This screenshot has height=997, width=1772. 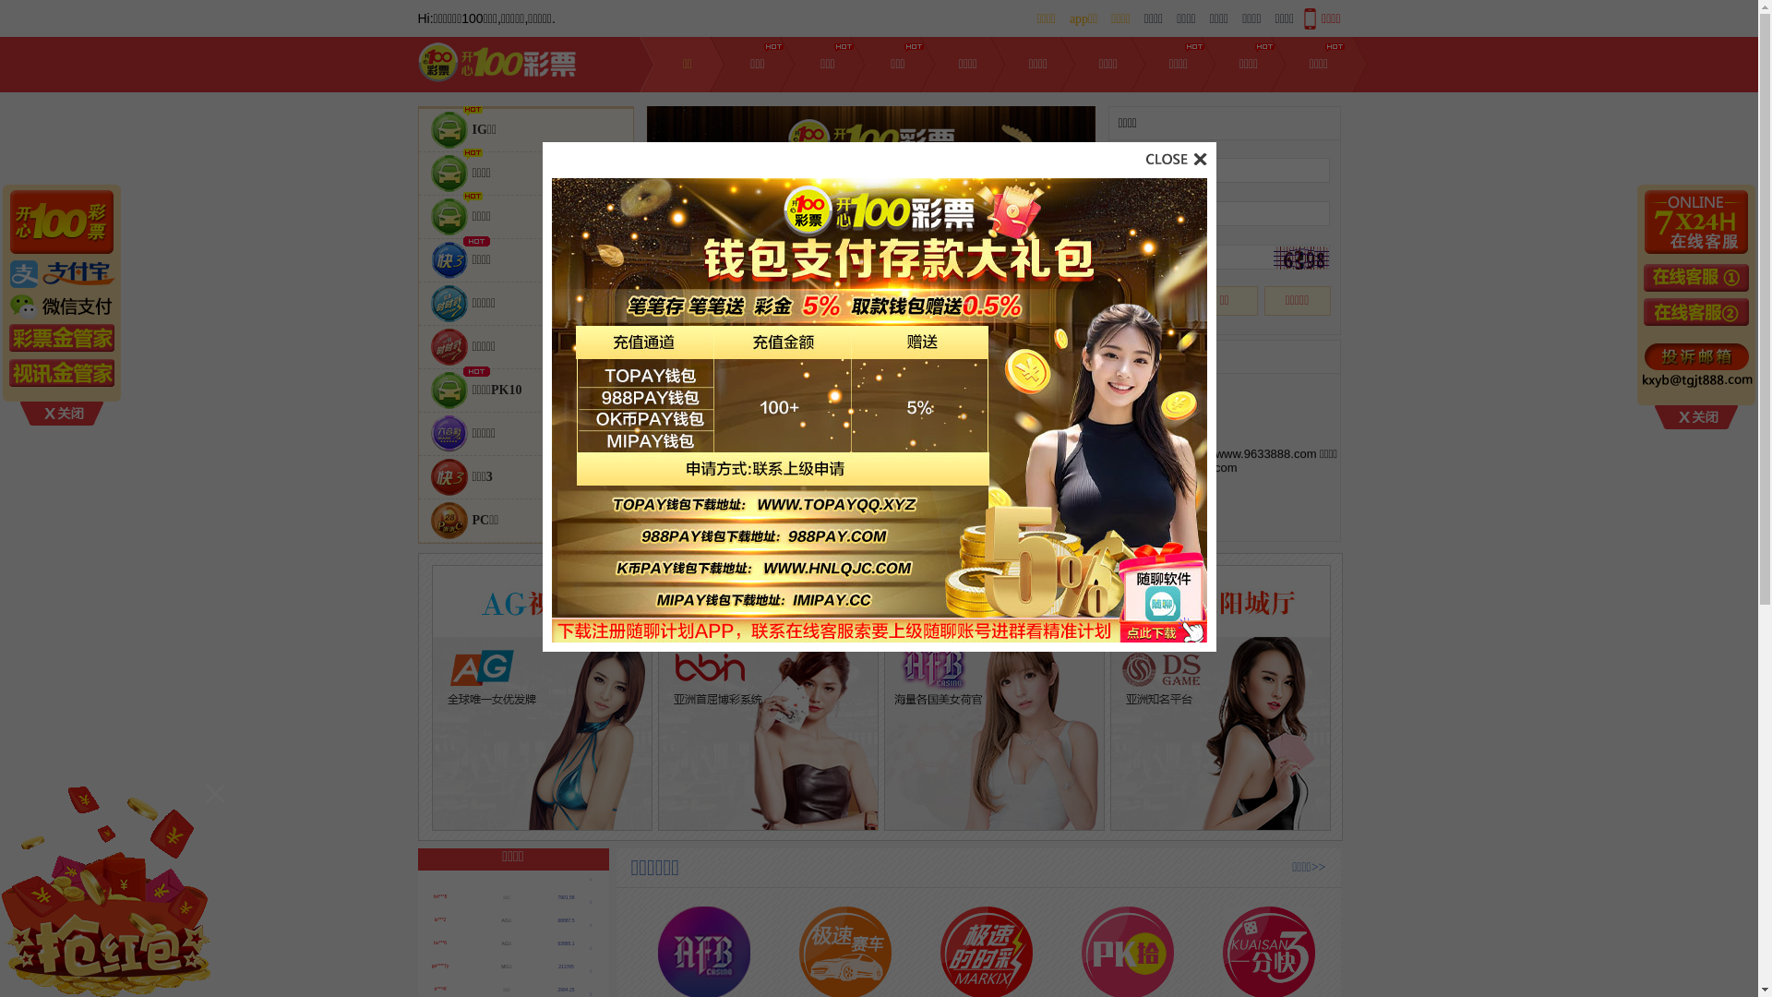 What do you see at coordinates (768, 698) in the screenshot?
I see `0` at bounding box center [768, 698].